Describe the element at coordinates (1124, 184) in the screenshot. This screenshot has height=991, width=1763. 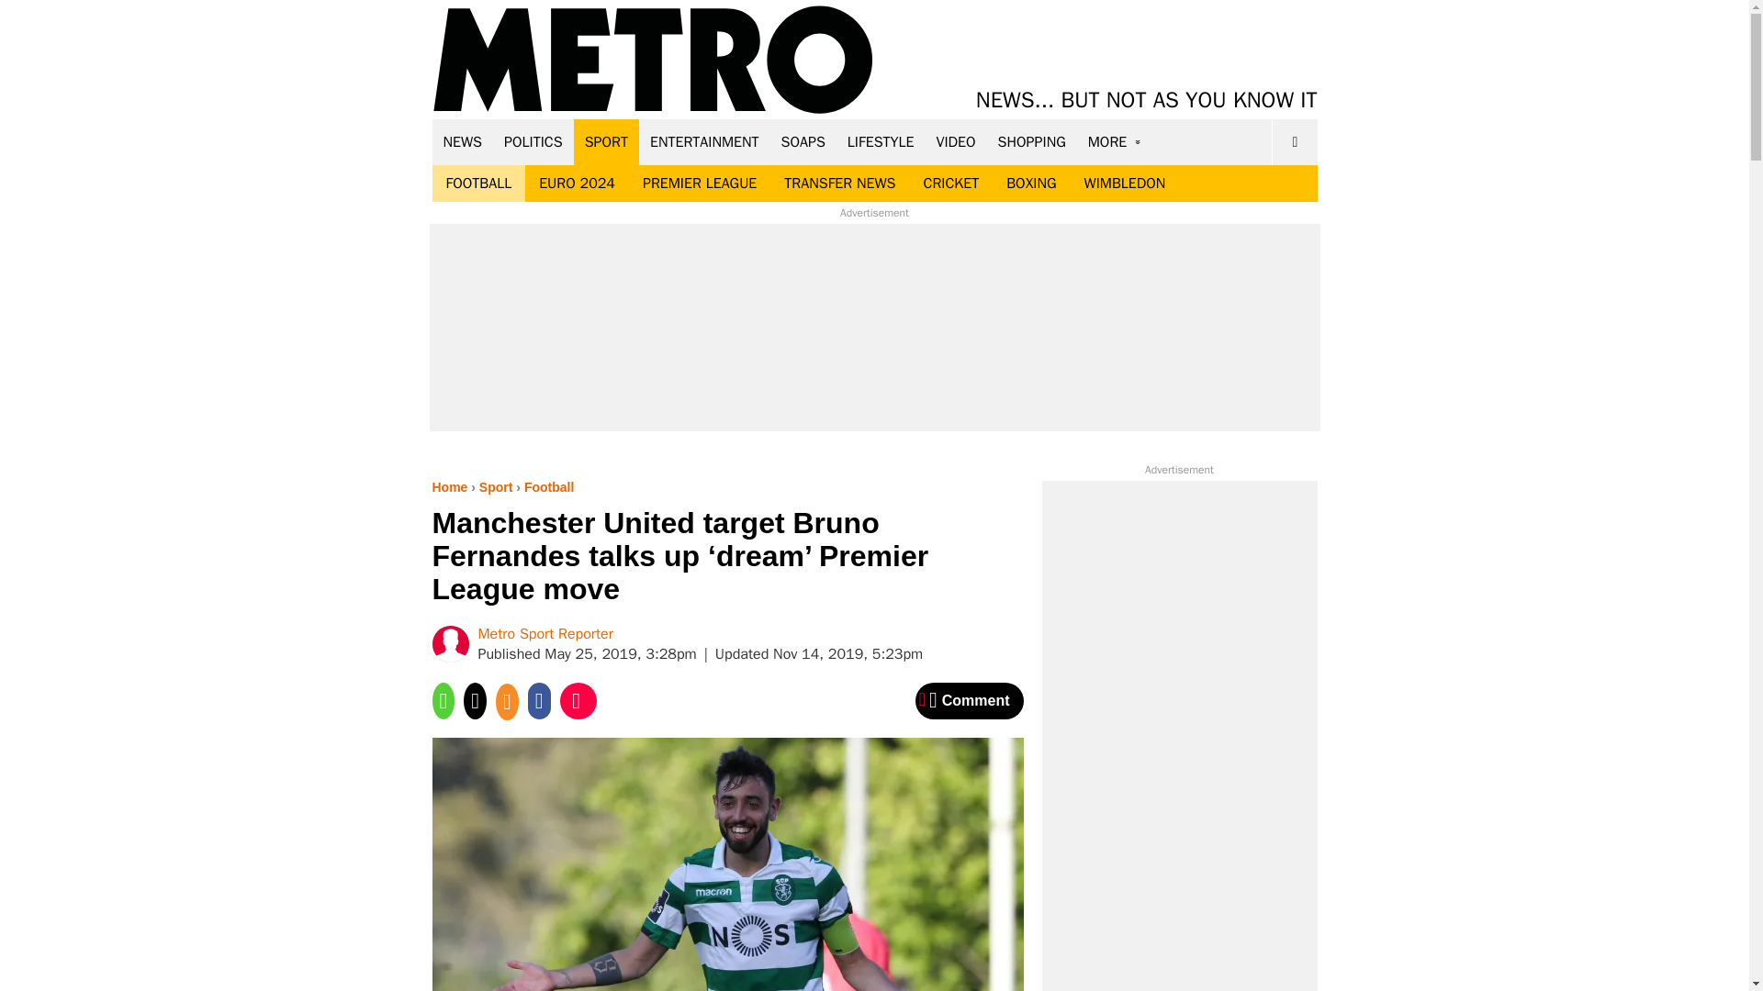
I see `WIMBLEDON` at that location.